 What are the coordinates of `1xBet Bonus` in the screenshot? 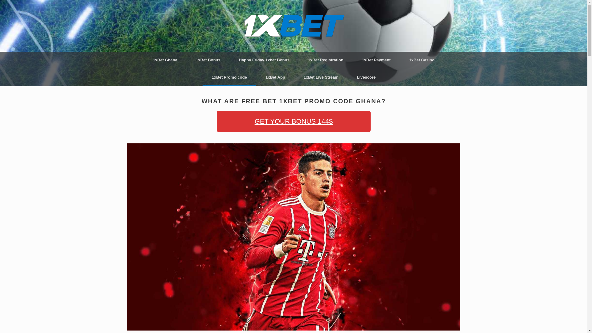 It's located at (208, 60).